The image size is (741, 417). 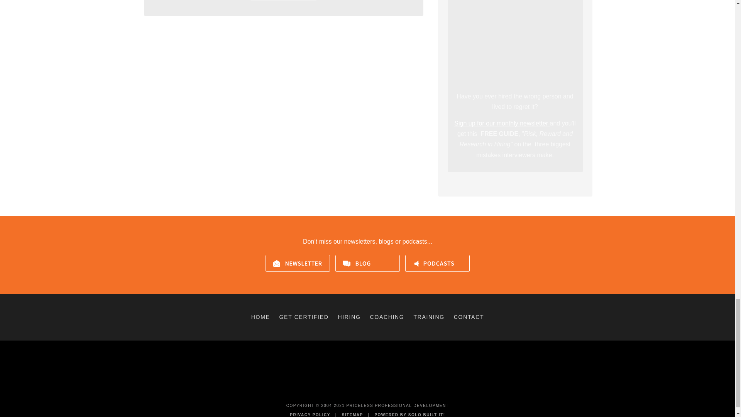 I want to click on Priceless Professional RSS Feed, so click(x=384, y=392).